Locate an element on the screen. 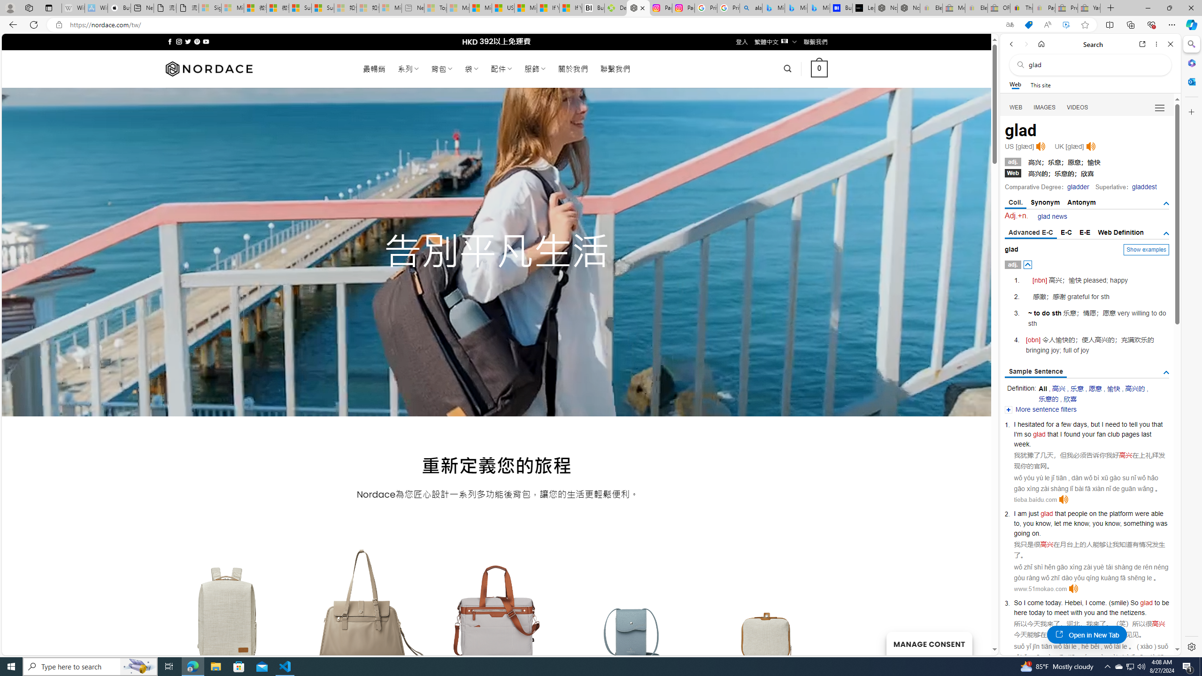 This screenshot has height=676, width=1202. ) is located at coordinates (1127, 602).